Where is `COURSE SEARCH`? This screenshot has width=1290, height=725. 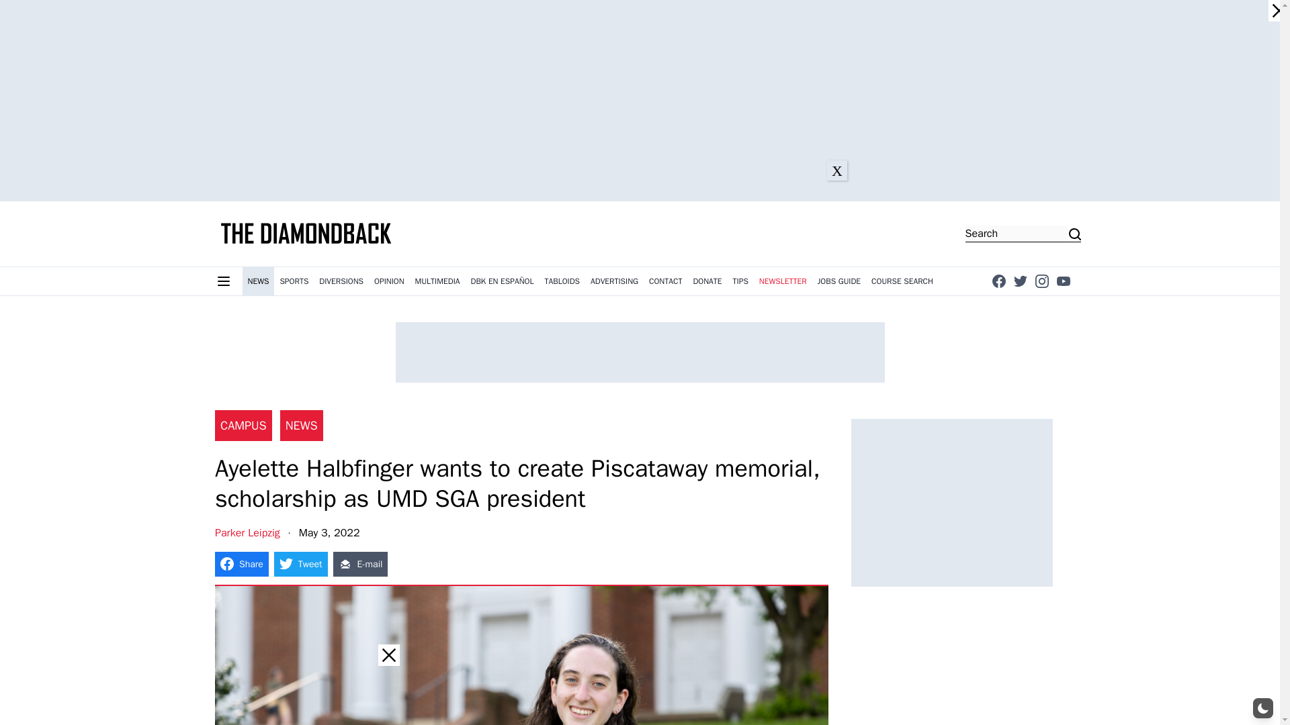 COURSE SEARCH is located at coordinates (902, 281).